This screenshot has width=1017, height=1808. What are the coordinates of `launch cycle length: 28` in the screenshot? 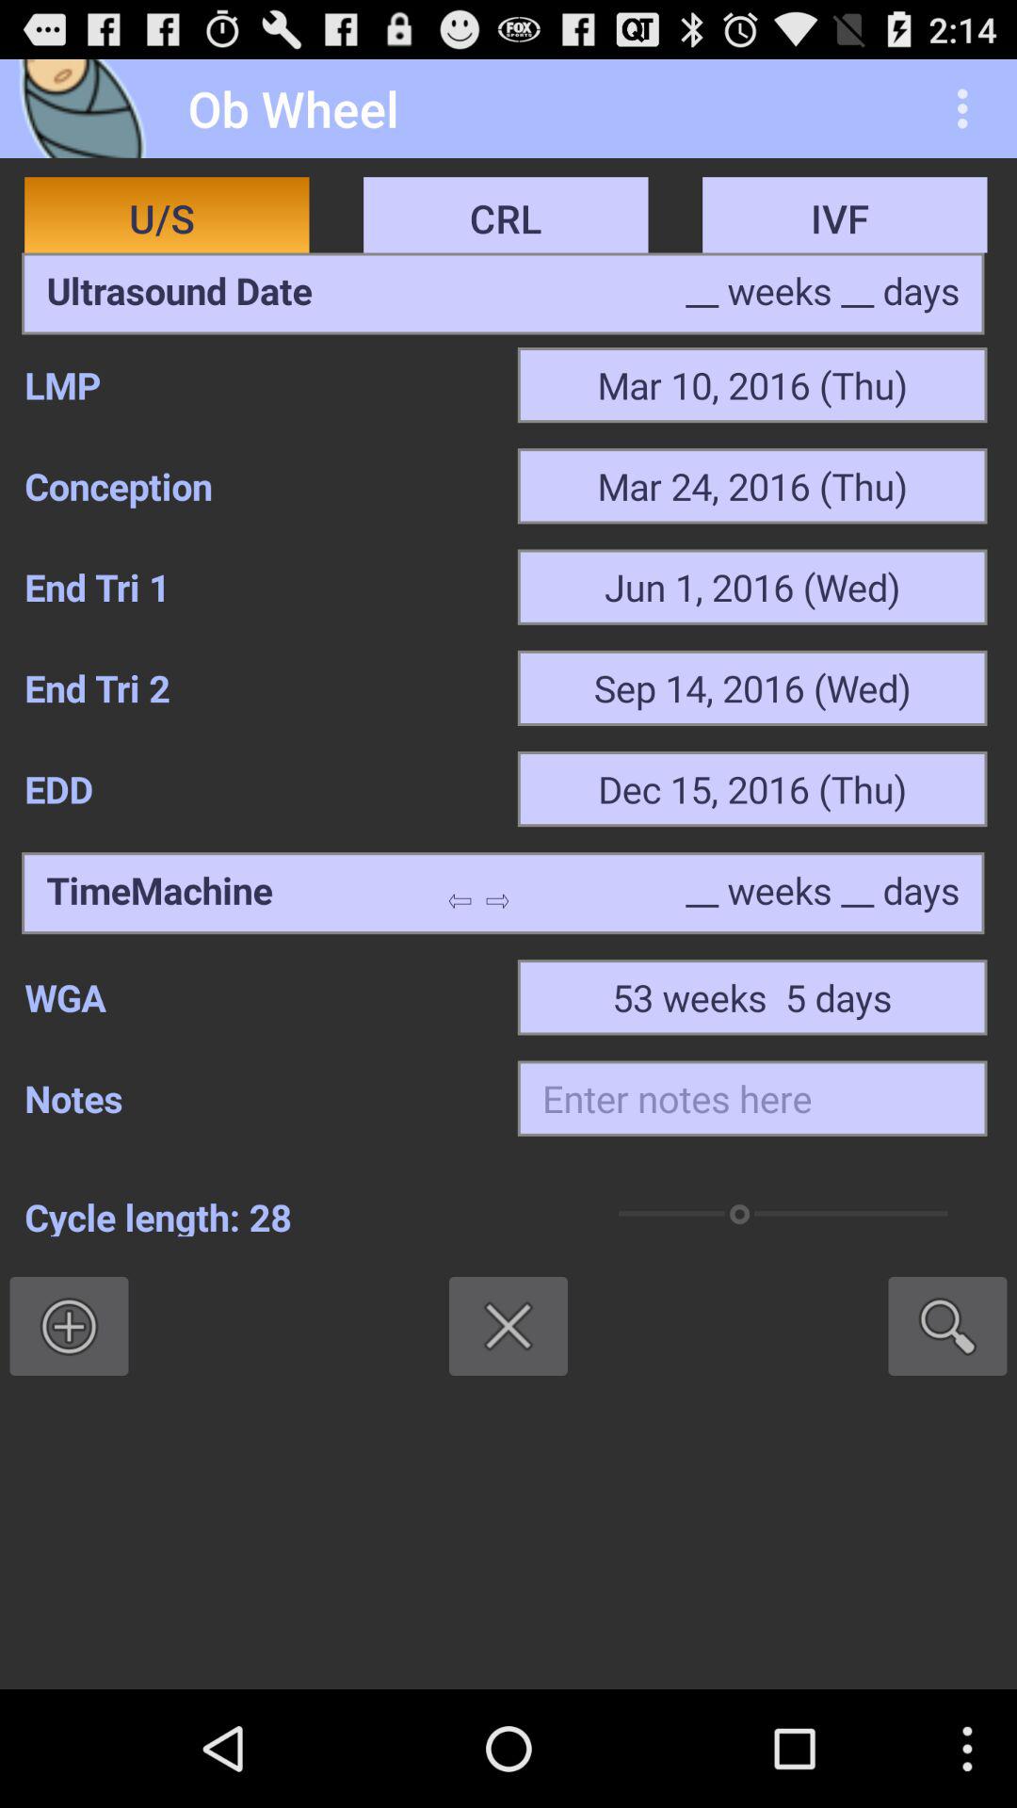 It's located at (289, 1214).